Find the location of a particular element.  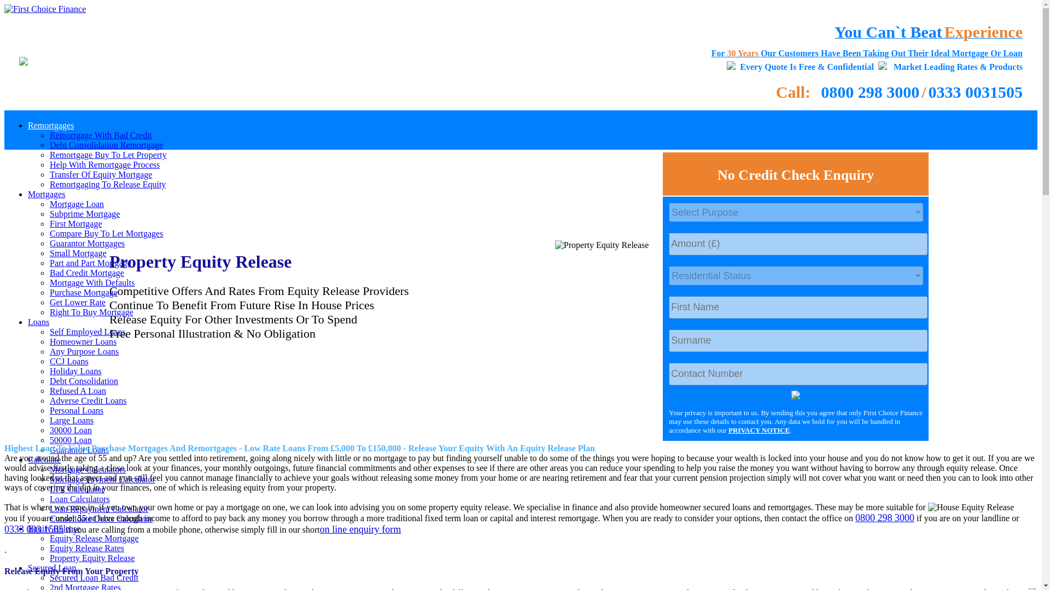

Small Mortgage is located at coordinates (78, 252).